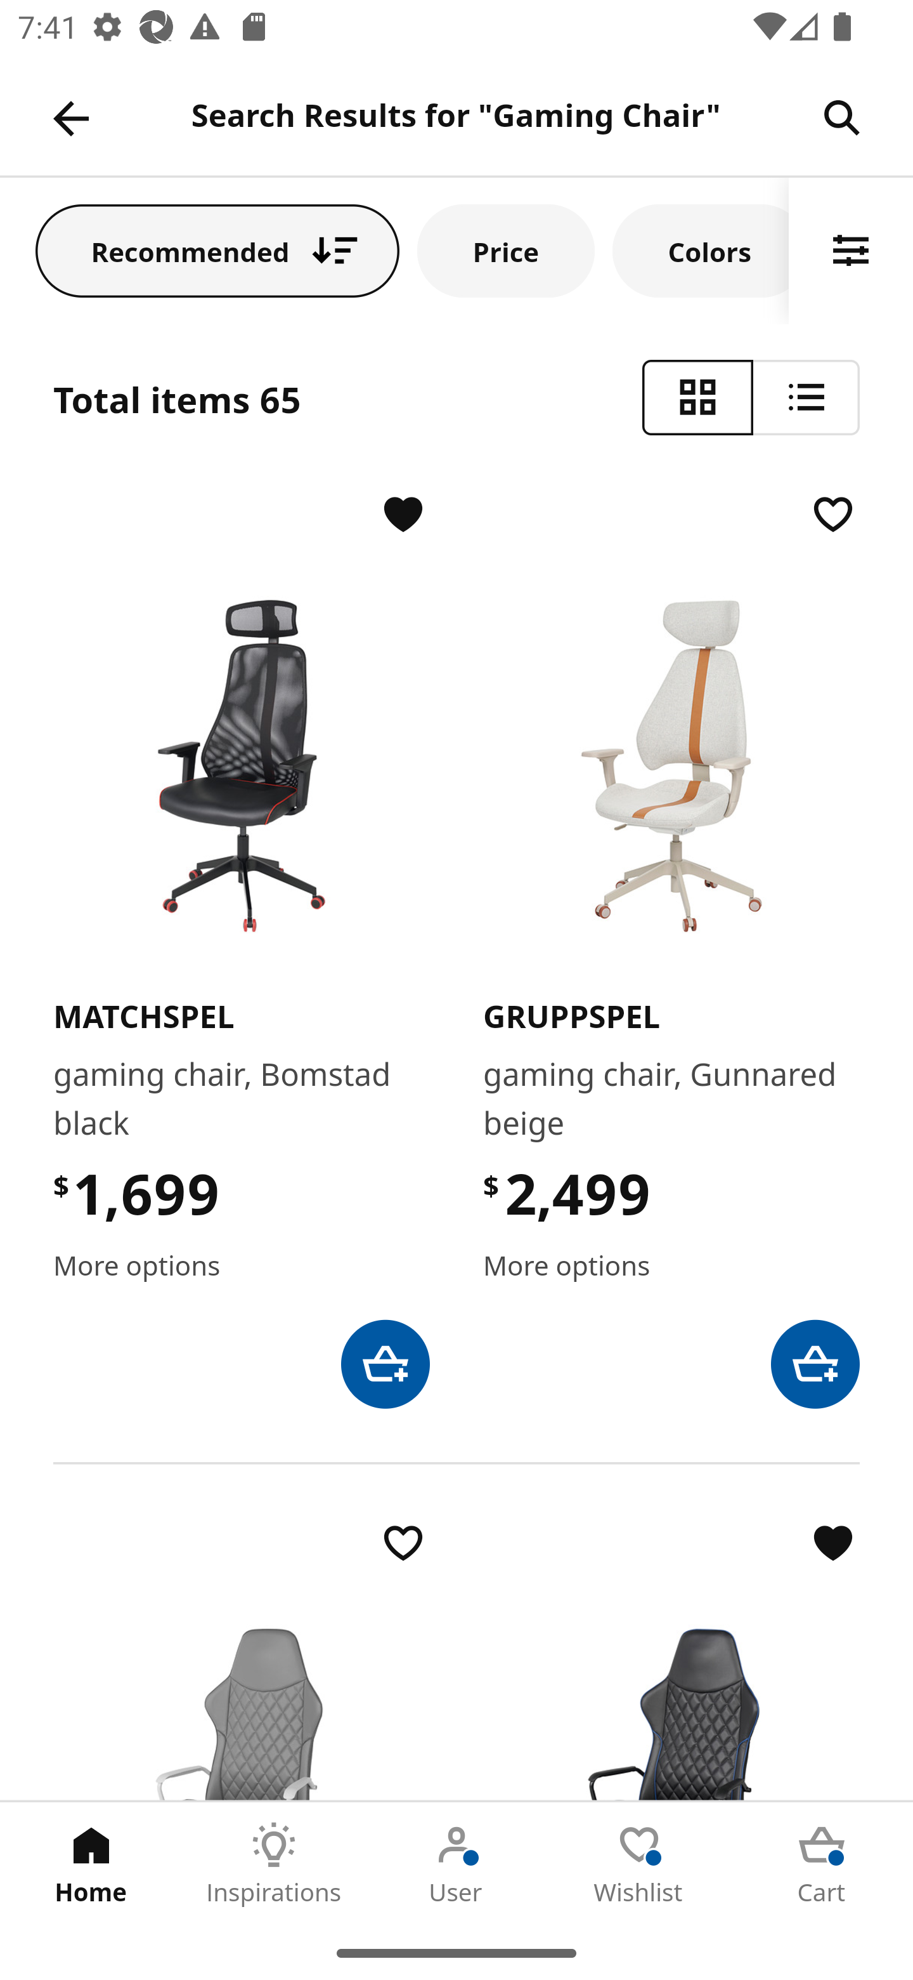 This screenshot has width=913, height=1980. What do you see at coordinates (506, 250) in the screenshot?
I see `Price` at bounding box center [506, 250].